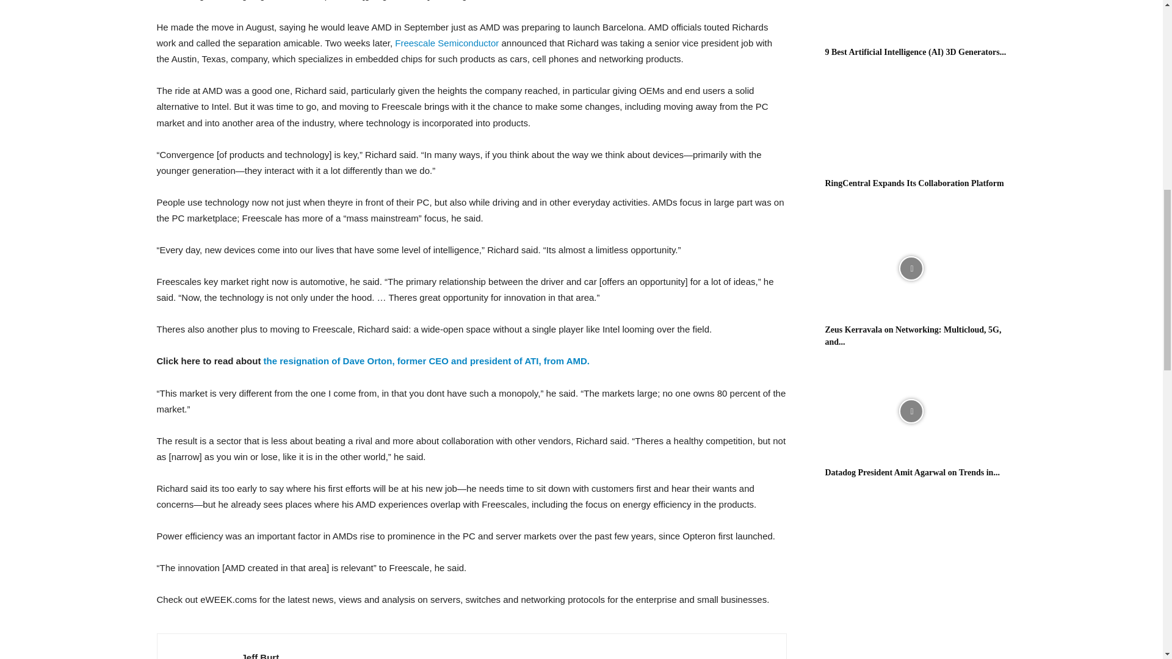  I want to click on Zeus Kerravala on Networking: Multicloud, 5G, and Automation, so click(913, 336).